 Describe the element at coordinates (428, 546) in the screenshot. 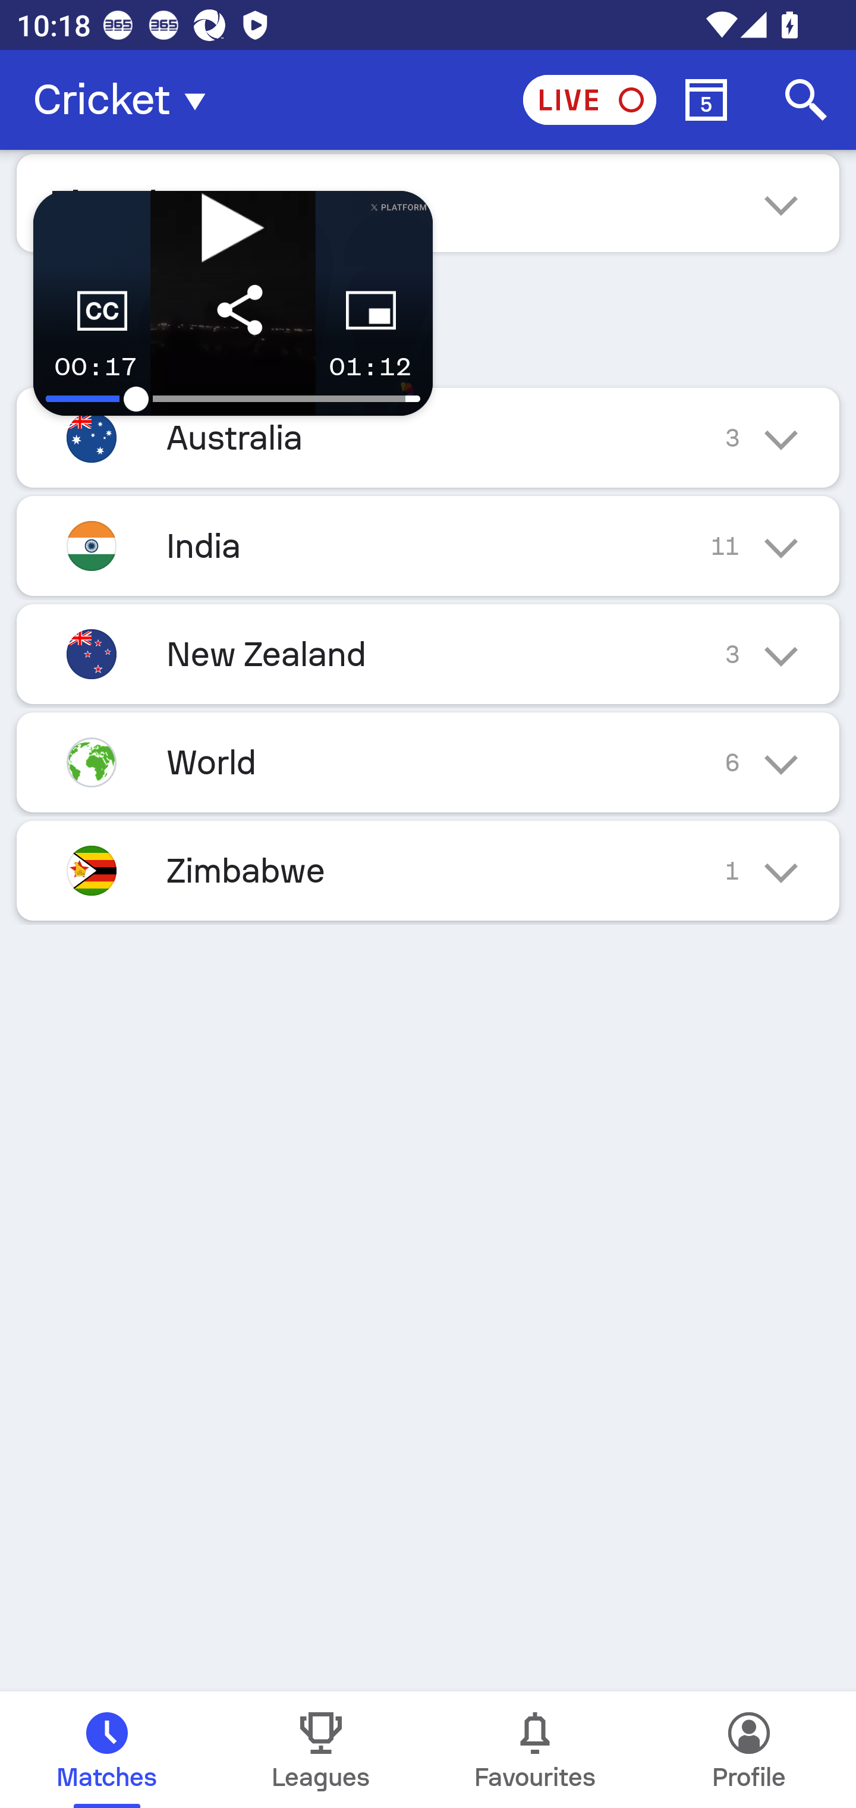

I see `India 11` at that location.